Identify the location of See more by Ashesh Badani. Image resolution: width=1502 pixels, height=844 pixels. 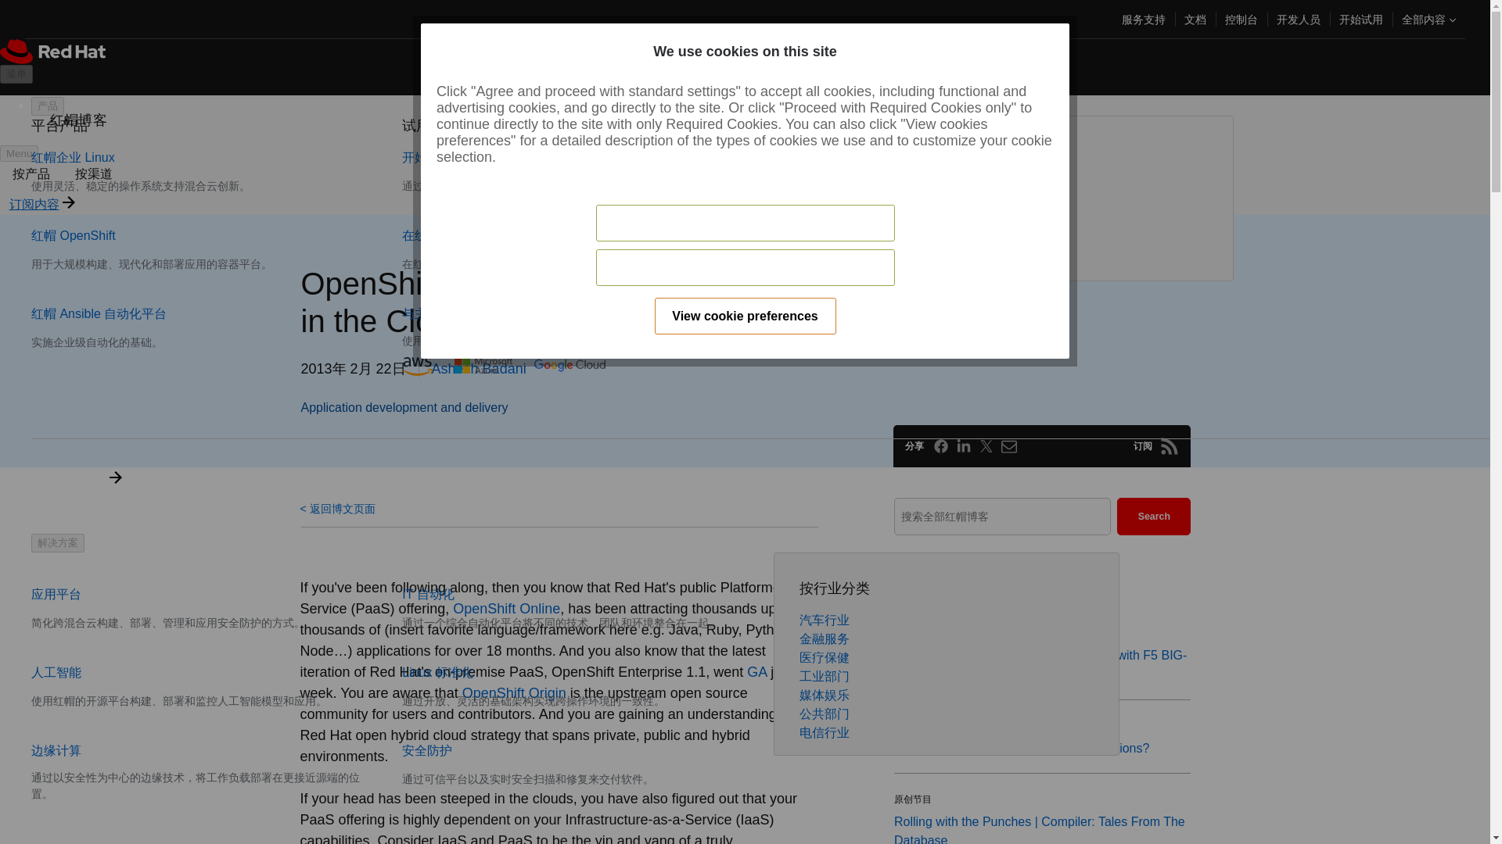
(479, 369).